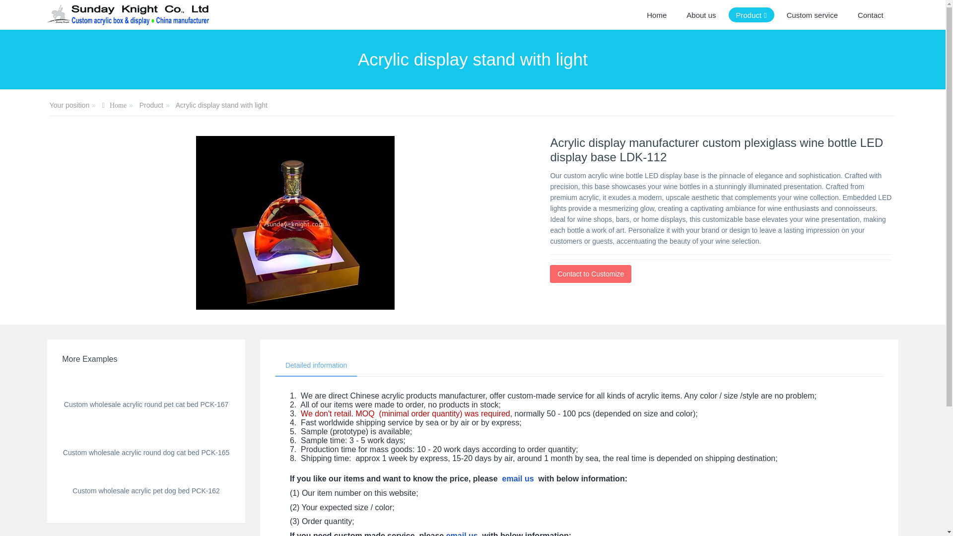 The width and height of the screenshot is (953, 536). Describe the element at coordinates (590, 274) in the screenshot. I see `Contact to Customize` at that location.